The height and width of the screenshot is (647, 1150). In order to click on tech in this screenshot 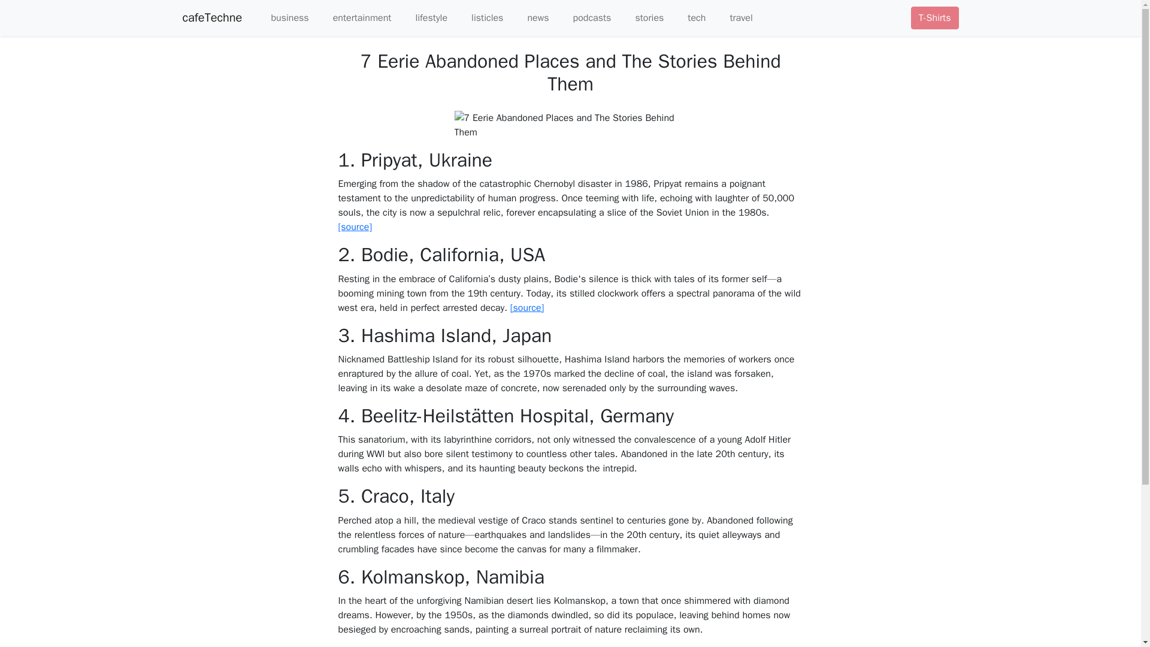, I will do `click(689, 17)`.